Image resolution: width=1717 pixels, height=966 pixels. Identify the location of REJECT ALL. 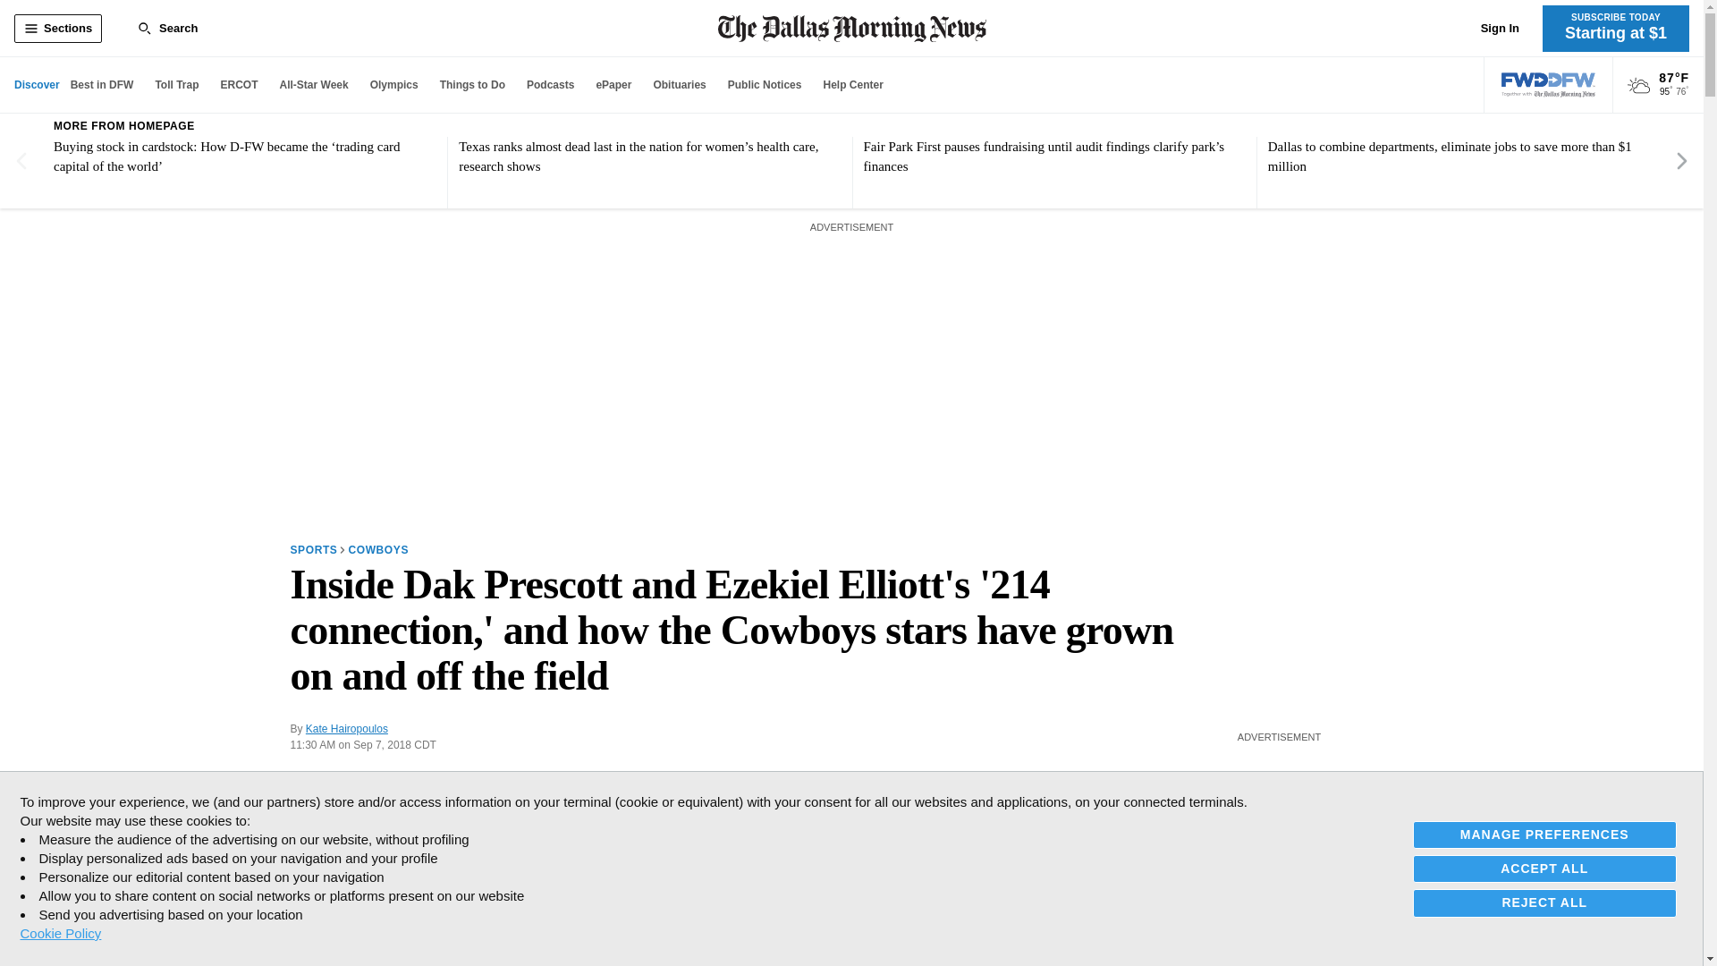
(1545, 902).